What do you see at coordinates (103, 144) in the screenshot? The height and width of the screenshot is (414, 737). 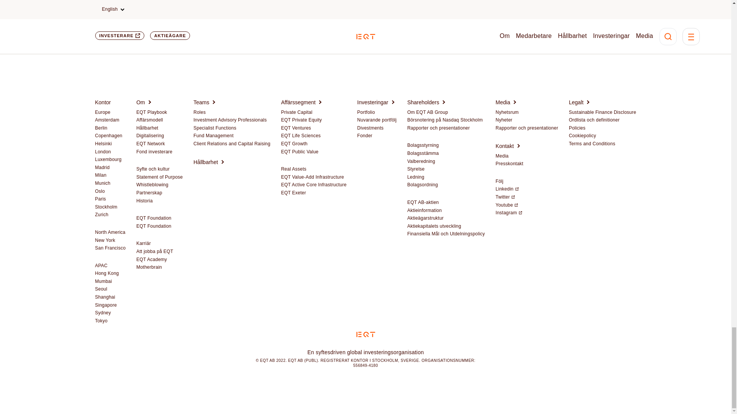 I see `Helsinki` at bounding box center [103, 144].